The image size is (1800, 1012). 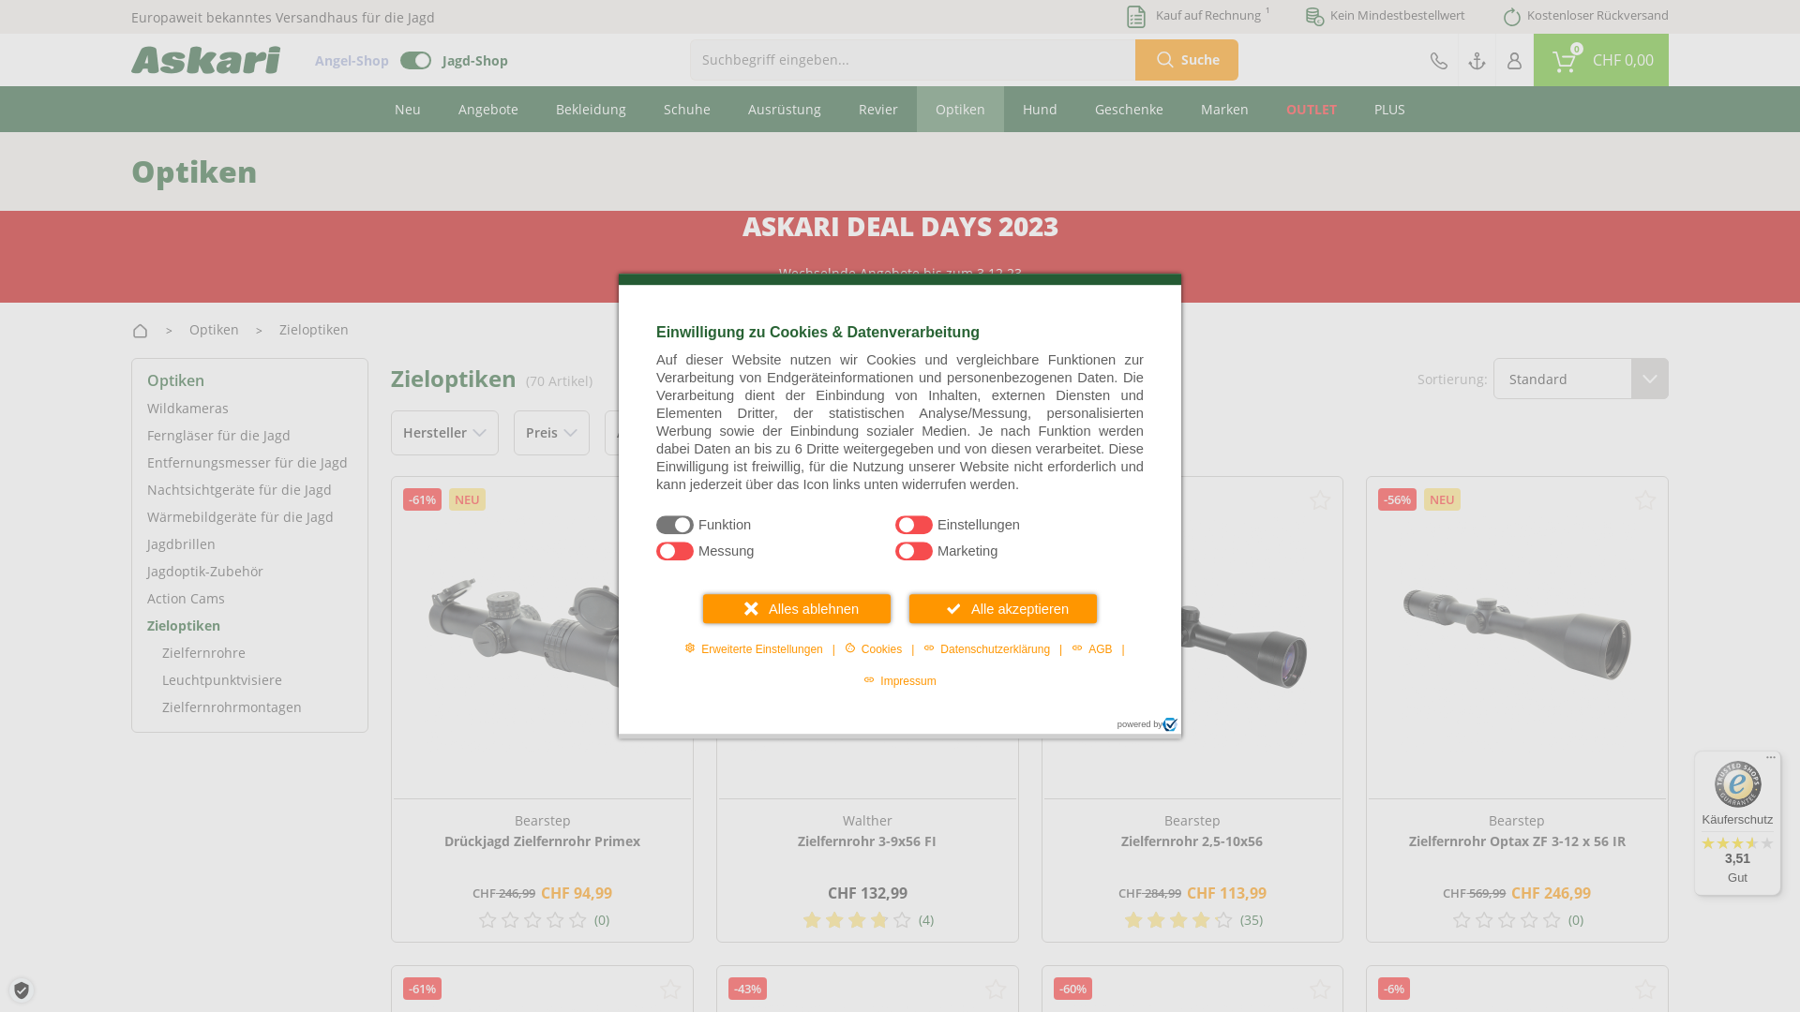 I want to click on Anmelden, so click(x=1515, y=60).